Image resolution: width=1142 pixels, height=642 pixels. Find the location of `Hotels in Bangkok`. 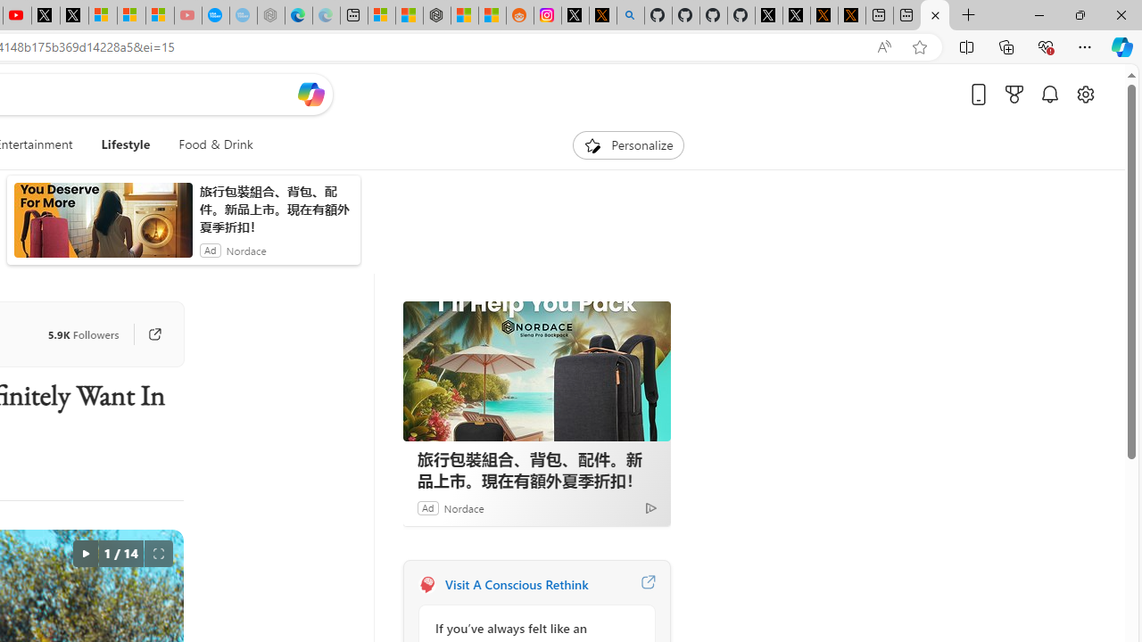

Hotels in Bangkok is located at coordinates (503, 563).